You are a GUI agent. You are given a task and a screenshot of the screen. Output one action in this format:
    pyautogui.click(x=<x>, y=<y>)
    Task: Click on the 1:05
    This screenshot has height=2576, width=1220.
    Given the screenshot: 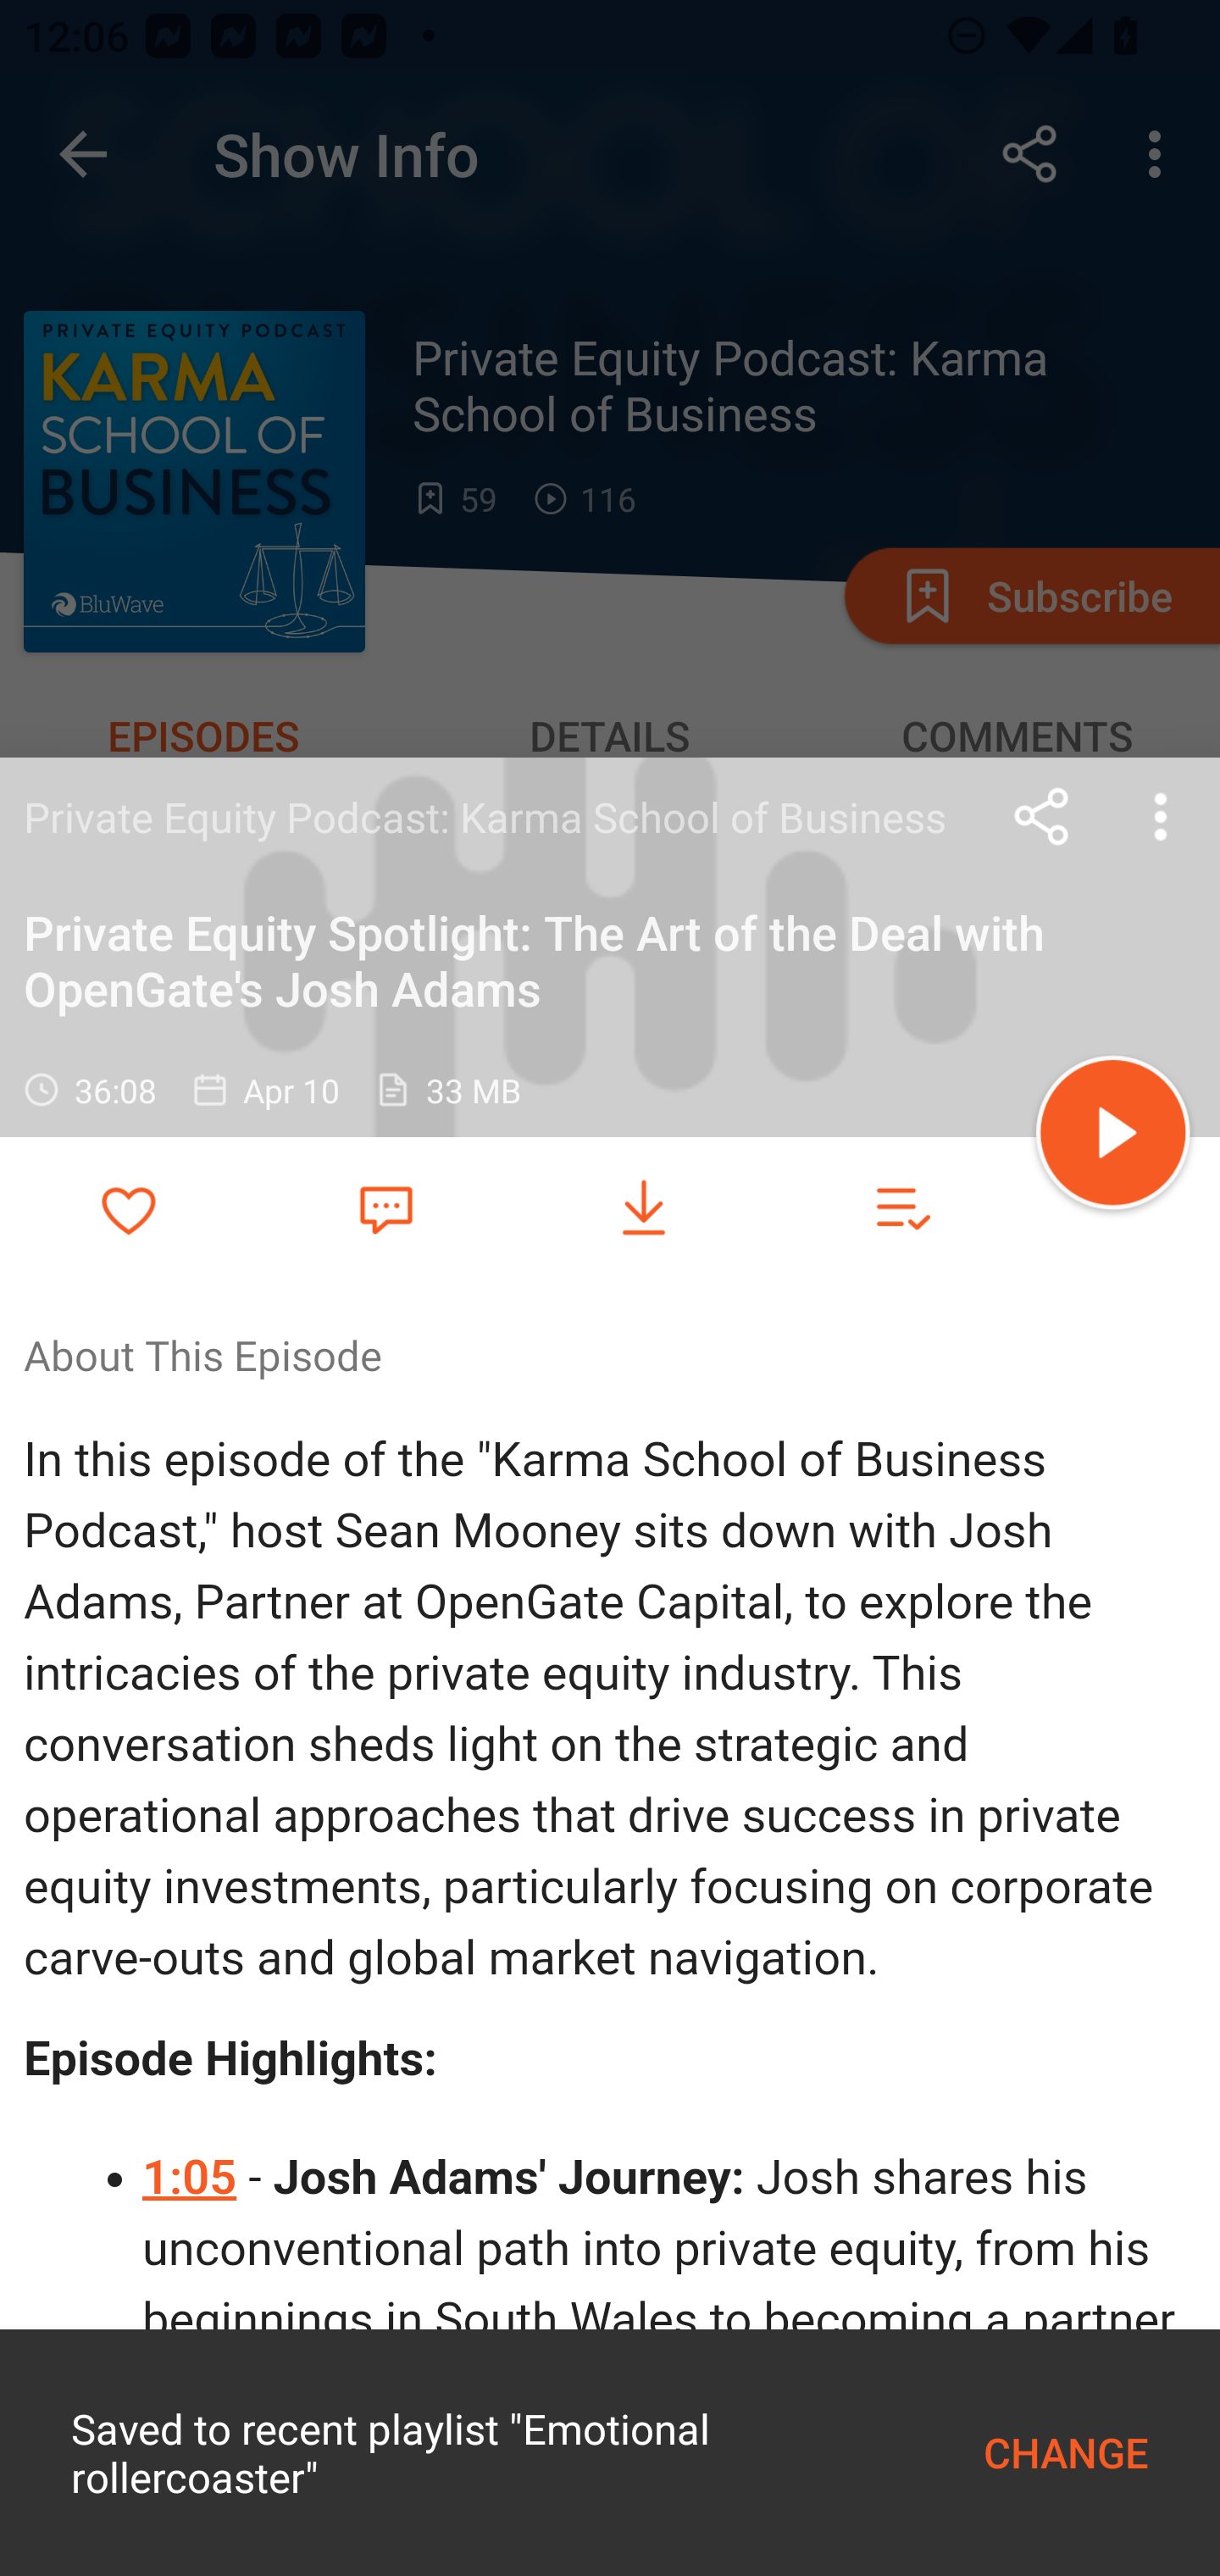 What is the action you would take?
    pyautogui.click(x=190, y=2178)
    